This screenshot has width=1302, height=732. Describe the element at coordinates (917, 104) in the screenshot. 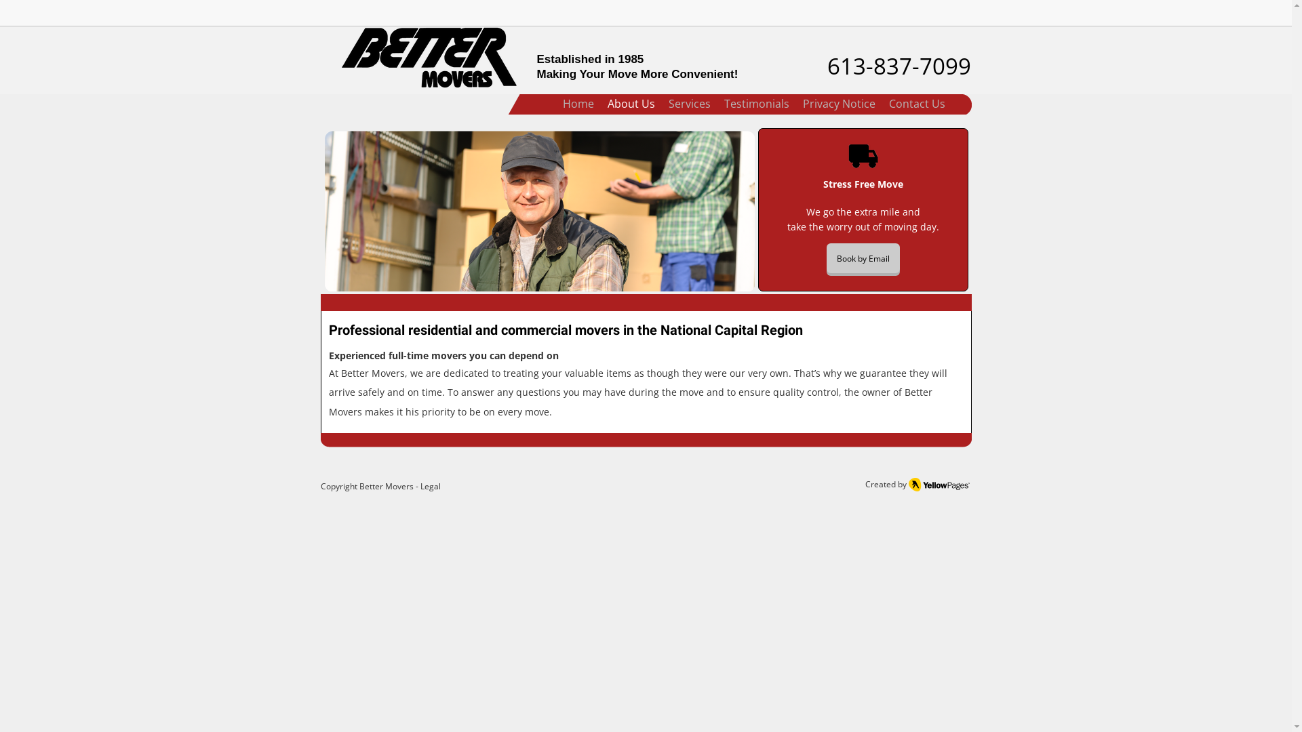

I see `Contact Us` at that location.